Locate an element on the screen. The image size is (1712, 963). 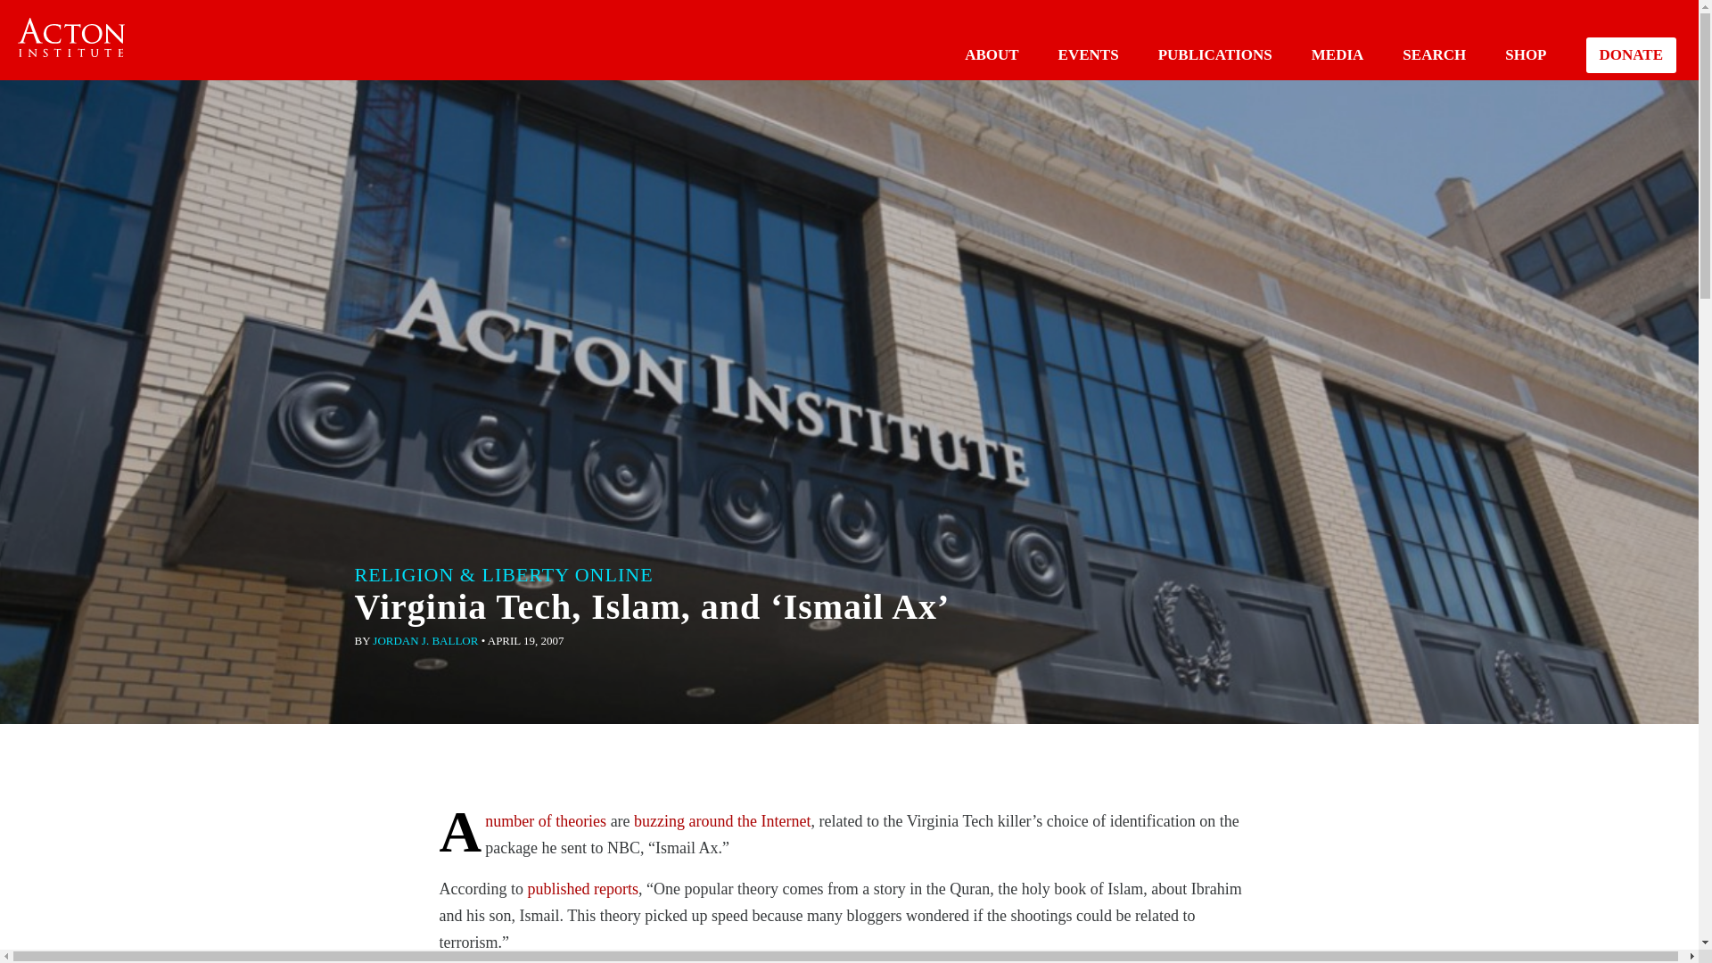
The Acton Institute is located at coordinates (71, 37).